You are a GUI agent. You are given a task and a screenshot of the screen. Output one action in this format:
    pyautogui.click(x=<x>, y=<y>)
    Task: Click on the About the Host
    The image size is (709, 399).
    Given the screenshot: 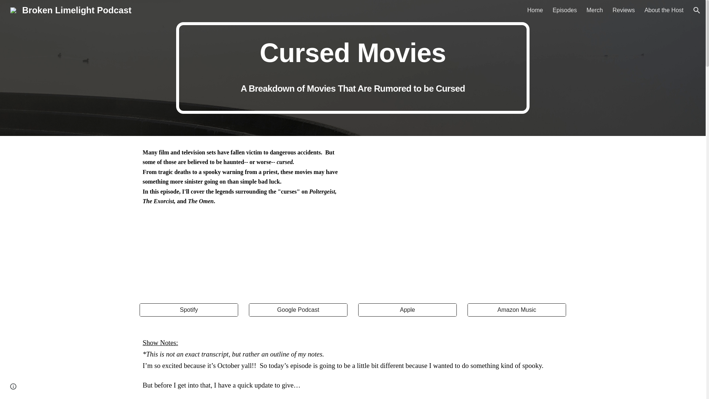 What is the action you would take?
    pyautogui.click(x=664, y=10)
    